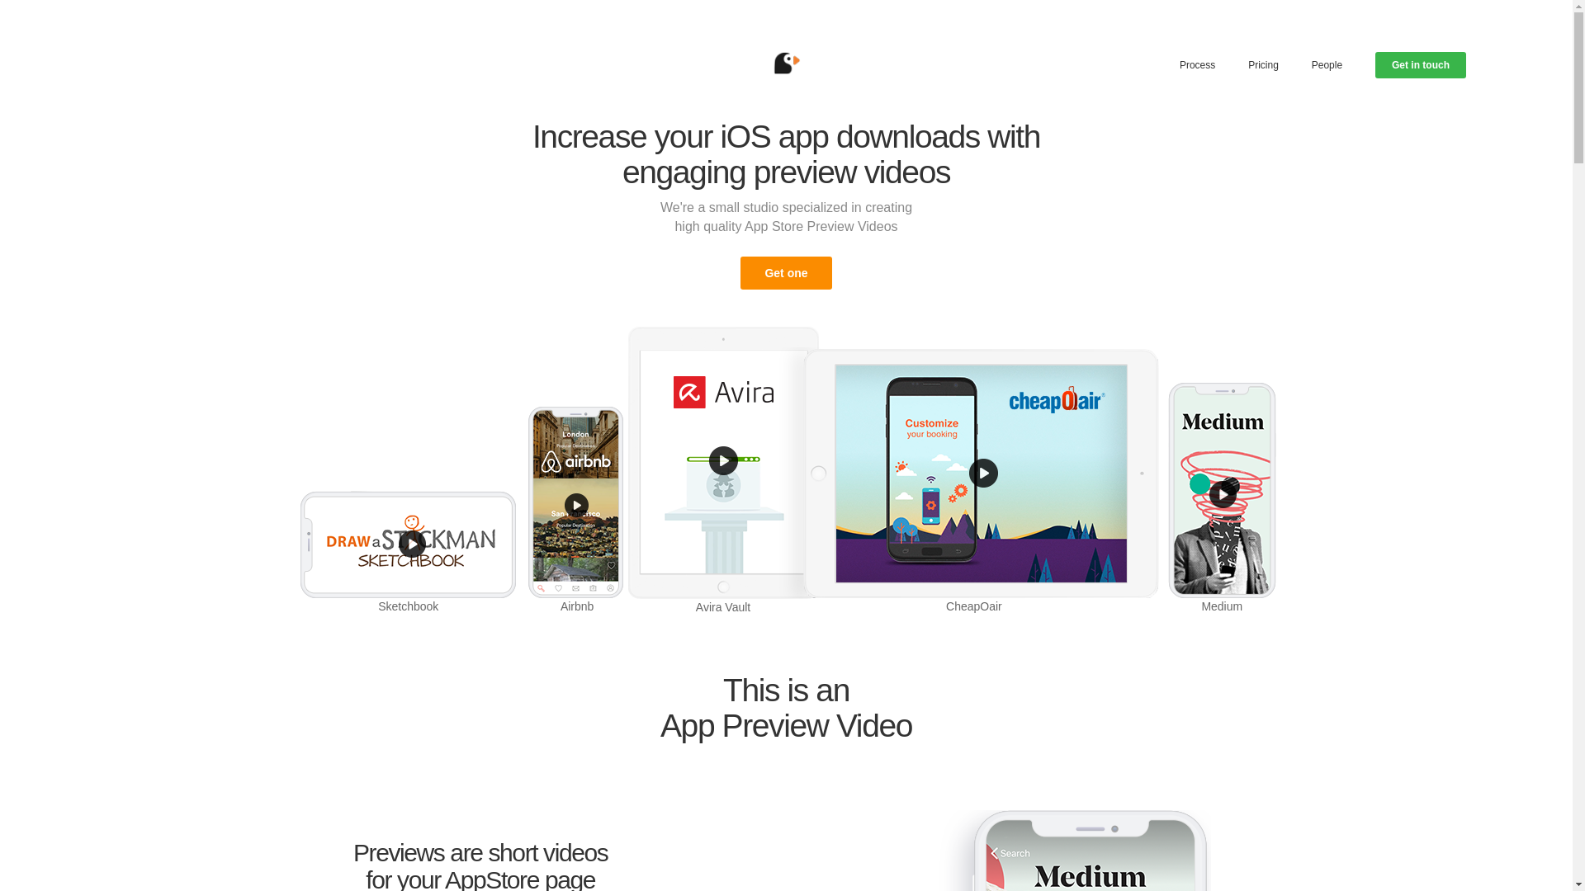  What do you see at coordinates (786, 273) in the screenshot?
I see `Get one` at bounding box center [786, 273].